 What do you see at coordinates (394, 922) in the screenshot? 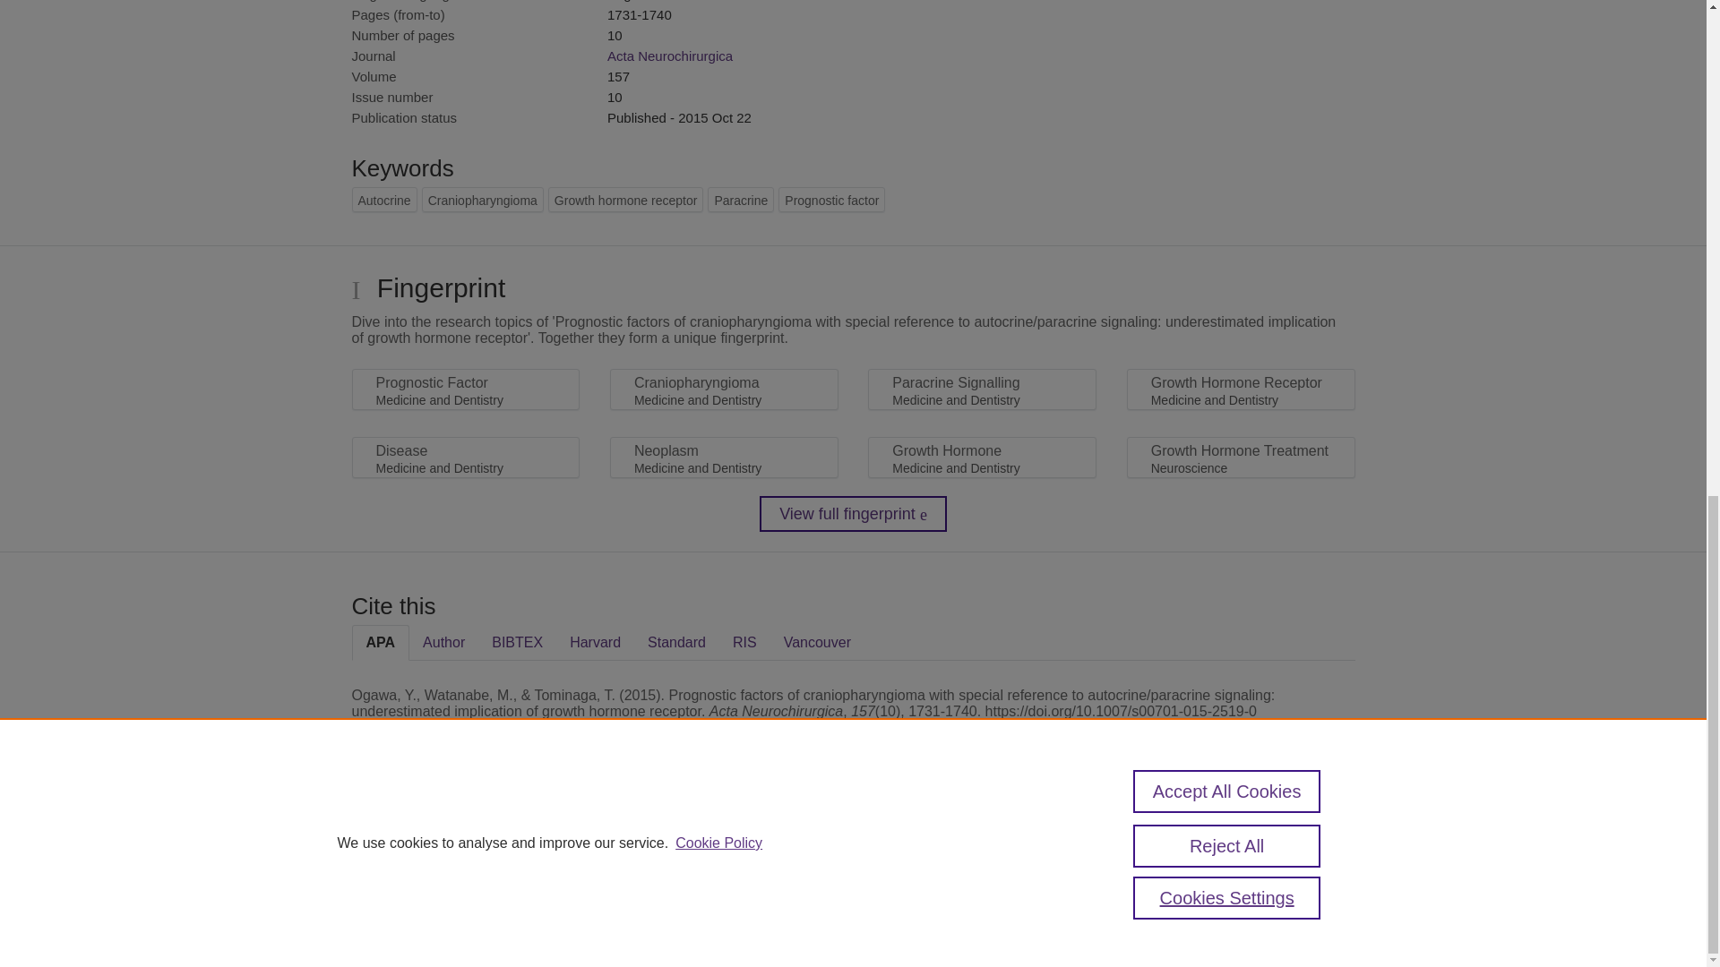
I see `Cookies Settings` at bounding box center [394, 922].